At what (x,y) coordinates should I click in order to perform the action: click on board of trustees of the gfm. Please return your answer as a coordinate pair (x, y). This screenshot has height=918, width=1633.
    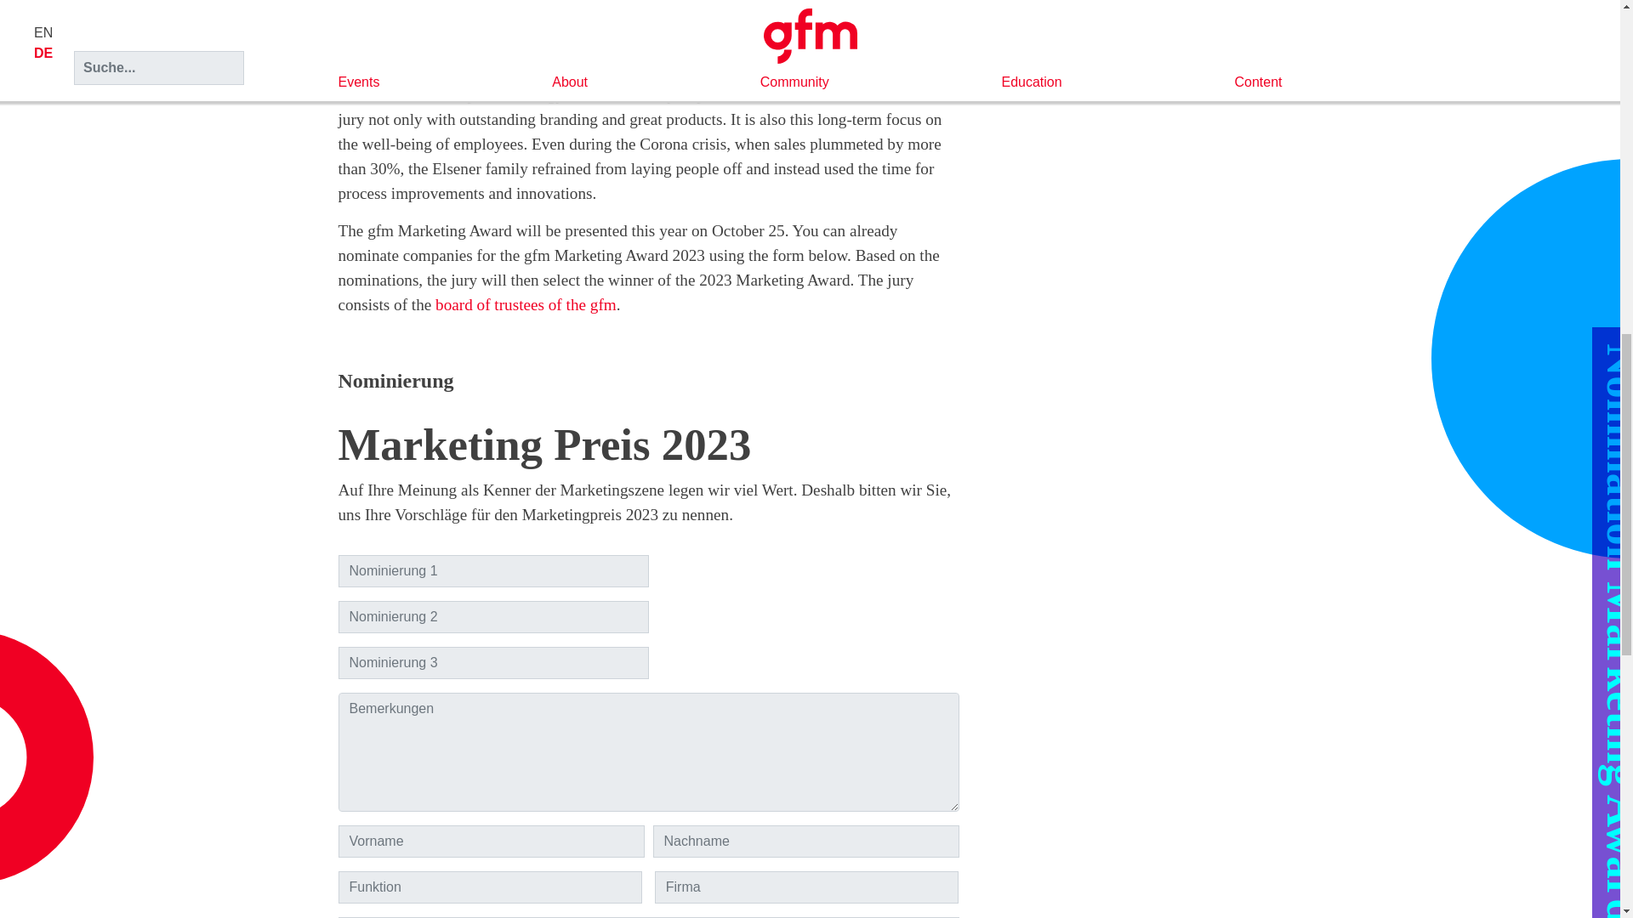
    Looking at the image, I should click on (526, 304).